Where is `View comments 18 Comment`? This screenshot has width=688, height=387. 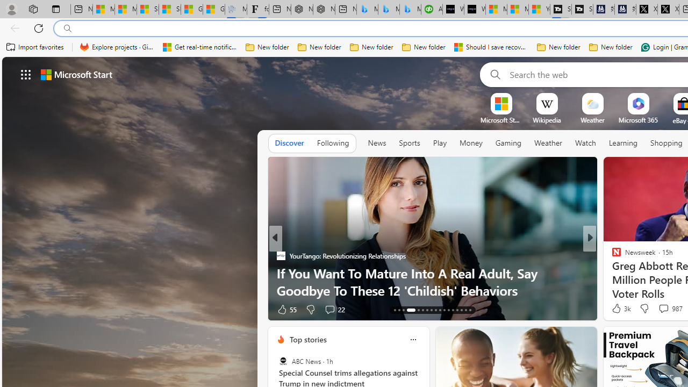
View comments 18 Comment is located at coordinates (663, 310).